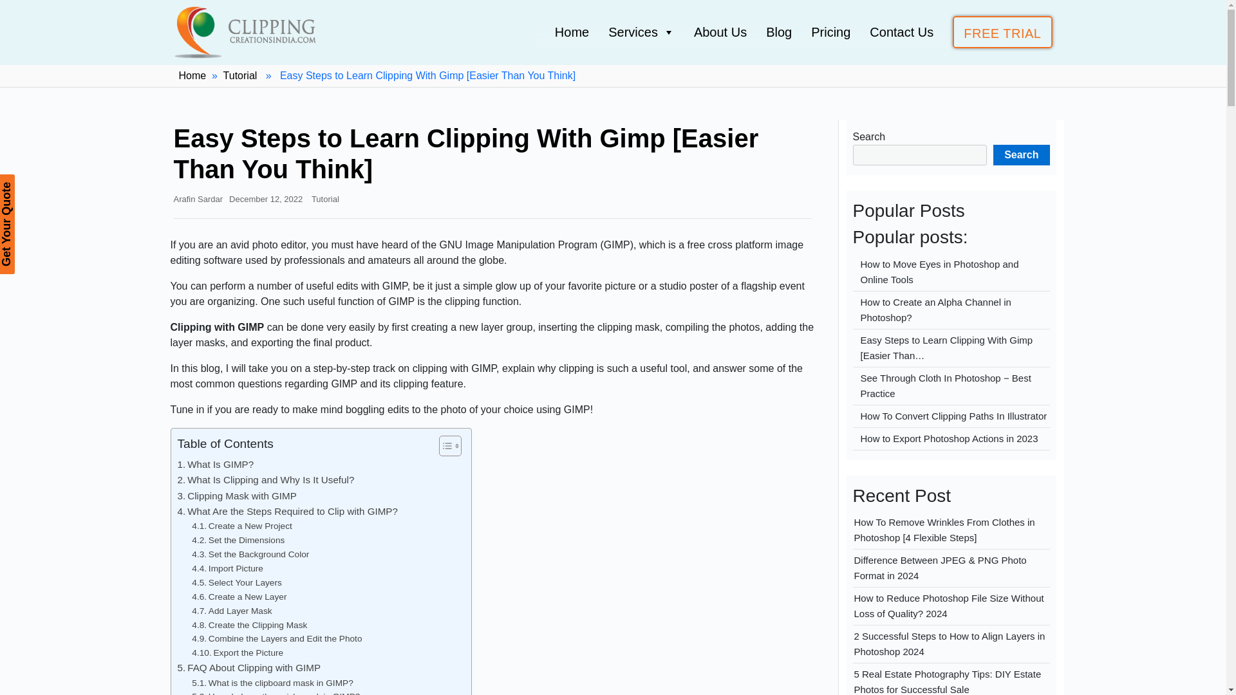 Image resolution: width=1236 pixels, height=695 pixels. I want to click on Contact Us, so click(901, 32).